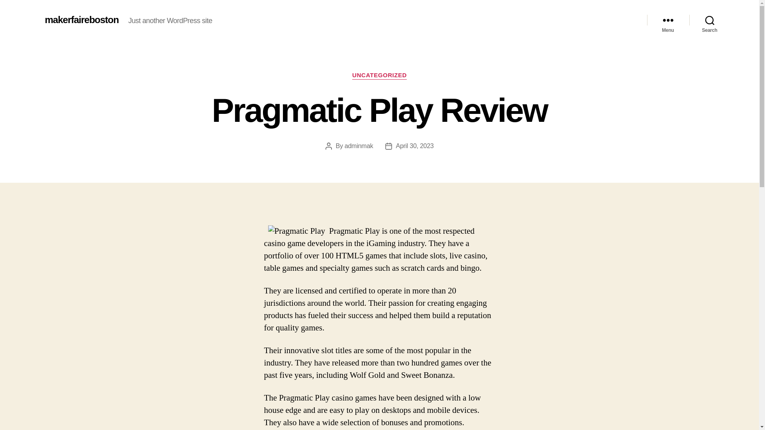 This screenshot has width=765, height=430. I want to click on makerfaireboston, so click(81, 20).